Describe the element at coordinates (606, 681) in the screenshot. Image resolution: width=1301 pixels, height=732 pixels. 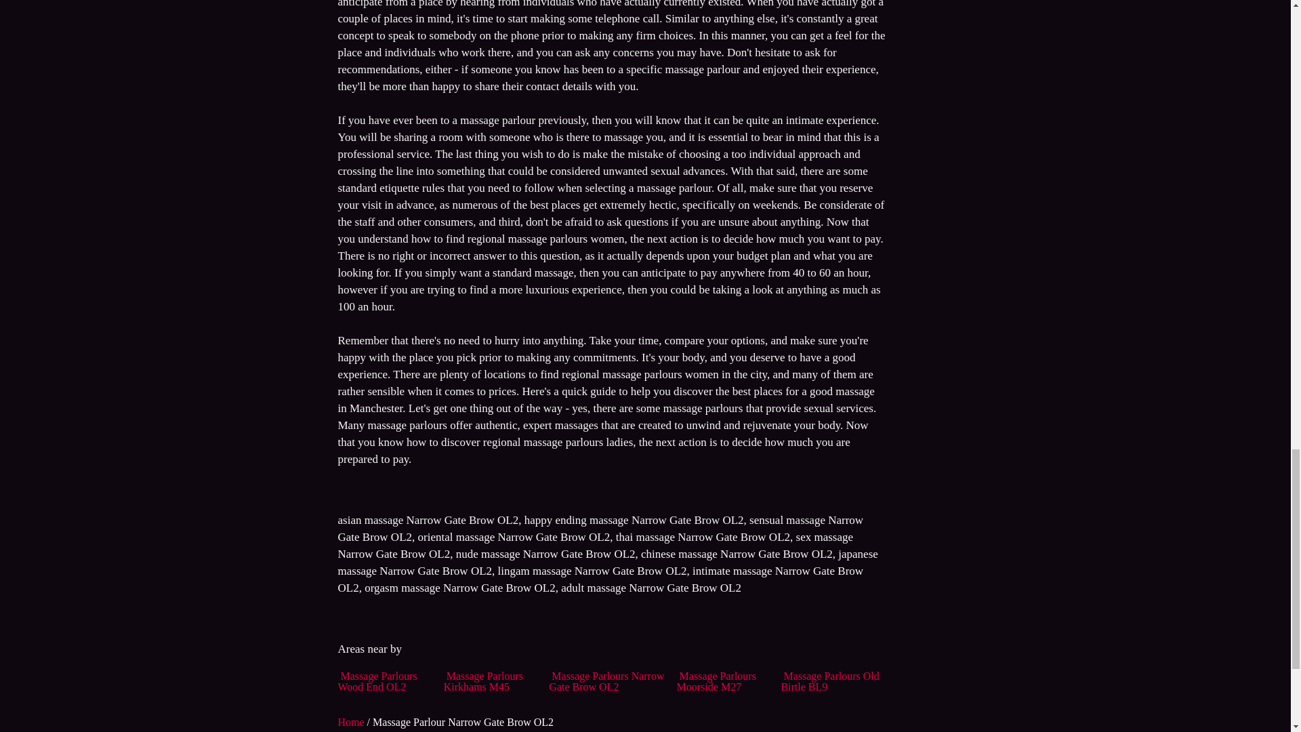
I see `Massage Parlours Narrow Gate Brow OL2` at that location.